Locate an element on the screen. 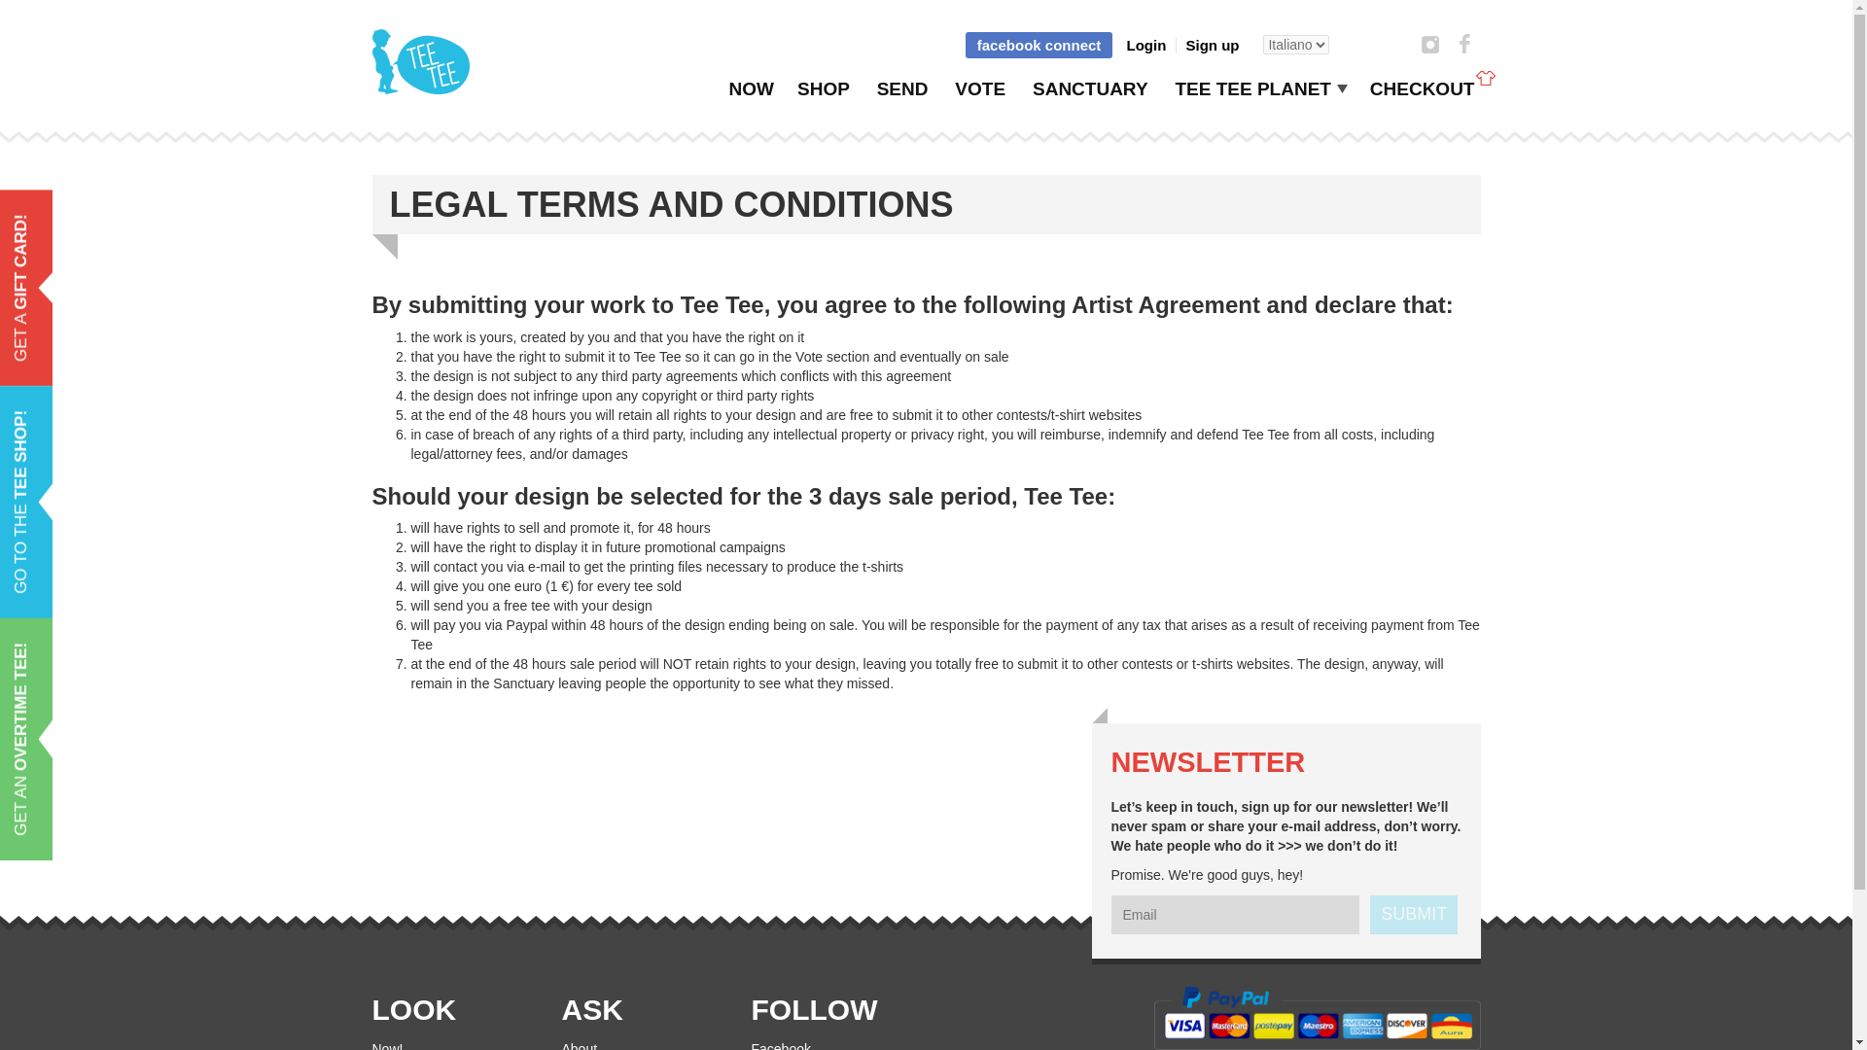 This screenshot has width=1867, height=1050. GO TO THE TEE SHOP! is located at coordinates (106, 422).